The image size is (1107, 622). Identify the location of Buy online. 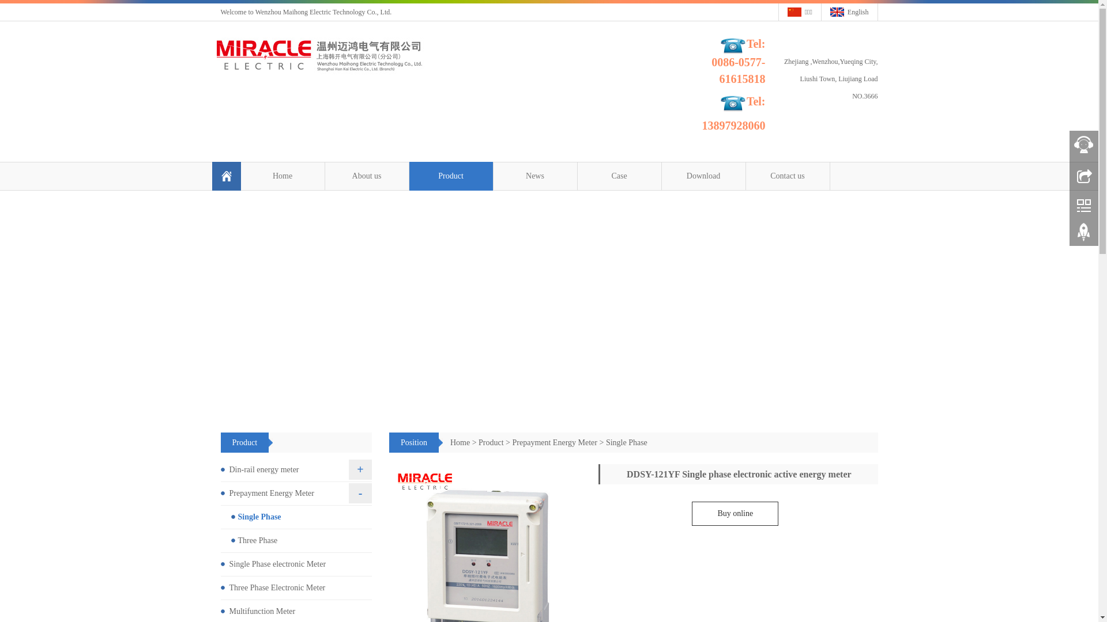
(735, 514).